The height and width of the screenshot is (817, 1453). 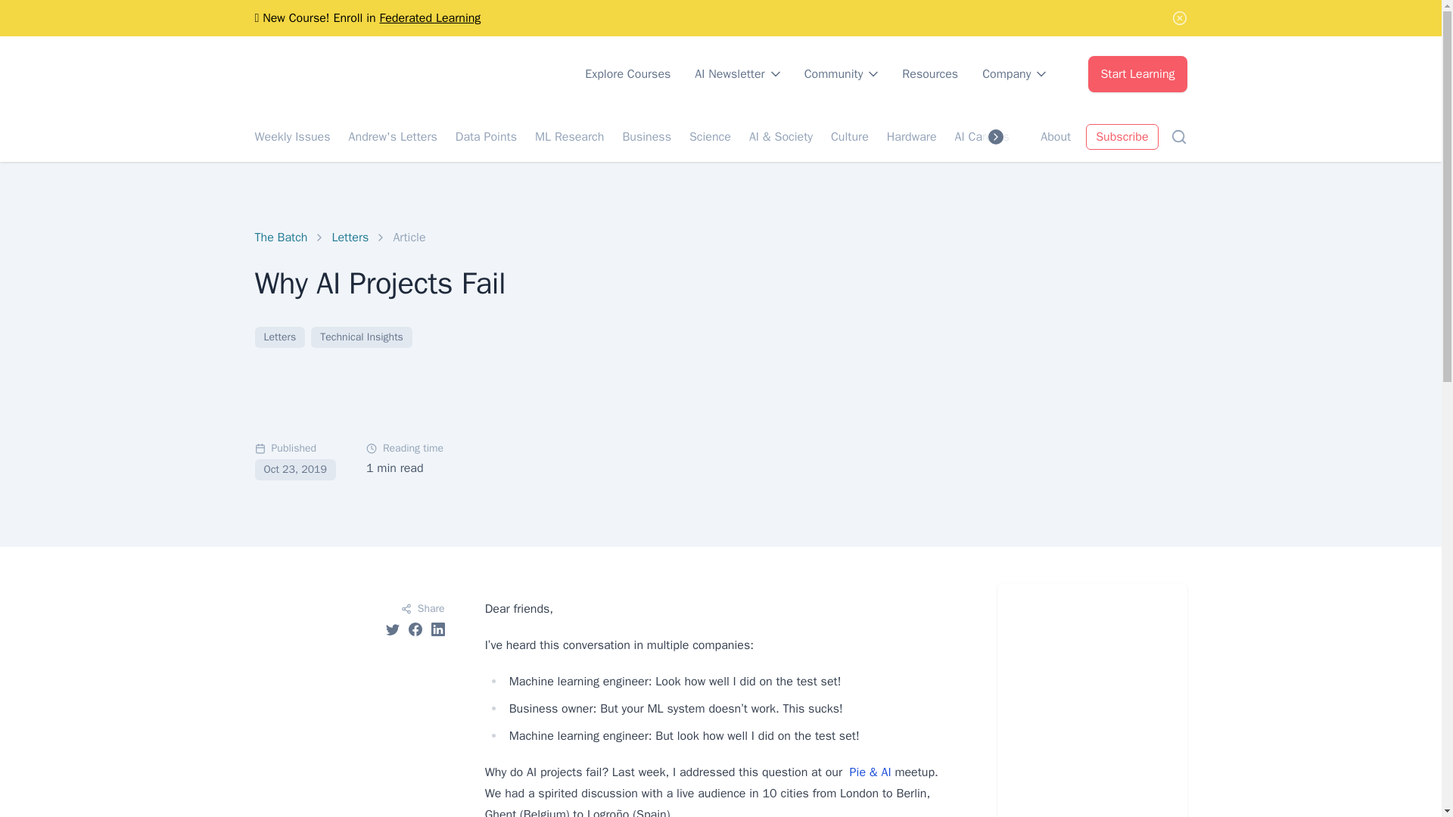 What do you see at coordinates (392, 136) in the screenshot?
I see `Andrew's Letters` at bounding box center [392, 136].